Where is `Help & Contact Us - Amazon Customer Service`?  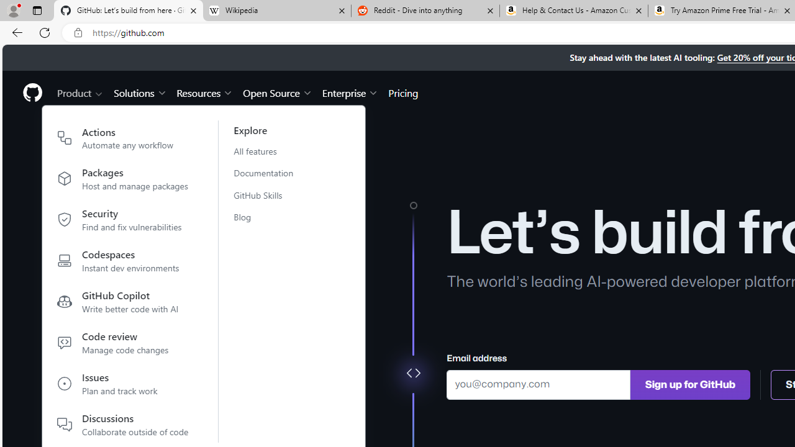 Help & Contact Us - Amazon Customer Service is located at coordinates (574, 11).